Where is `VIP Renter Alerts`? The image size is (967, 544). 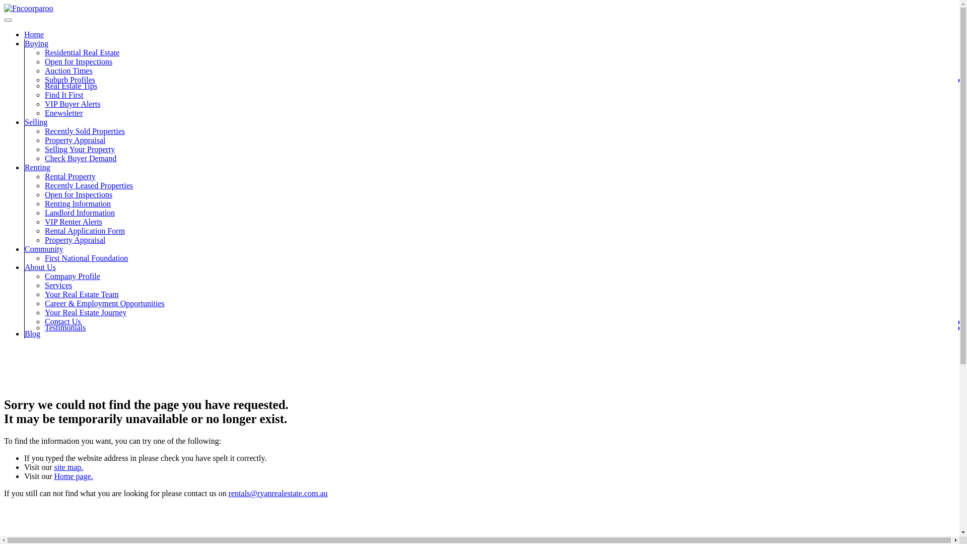 VIP Renter Alerts is located at coordinates (74, 222).